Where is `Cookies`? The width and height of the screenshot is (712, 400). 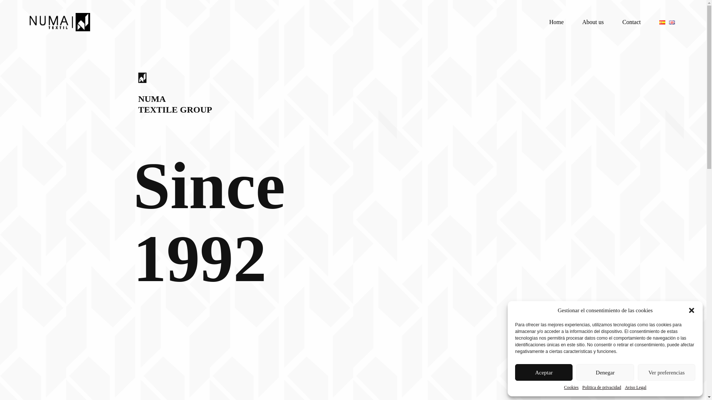
Cookies is located at coordinates (571, 387).